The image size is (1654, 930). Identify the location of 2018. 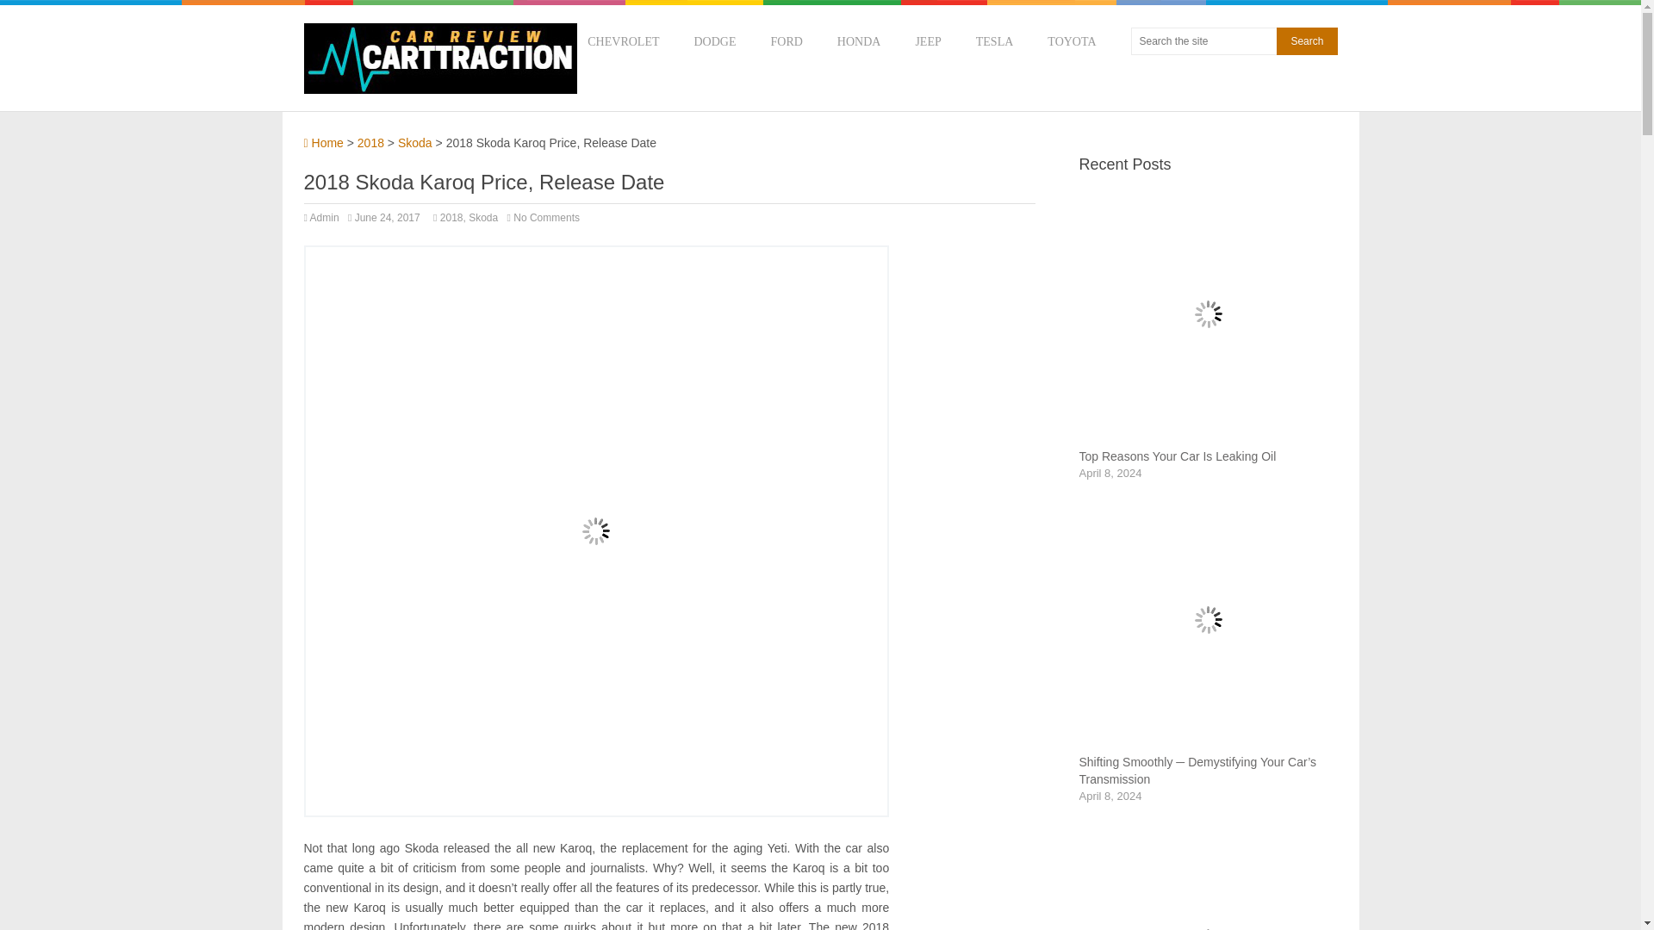
(370, 142).